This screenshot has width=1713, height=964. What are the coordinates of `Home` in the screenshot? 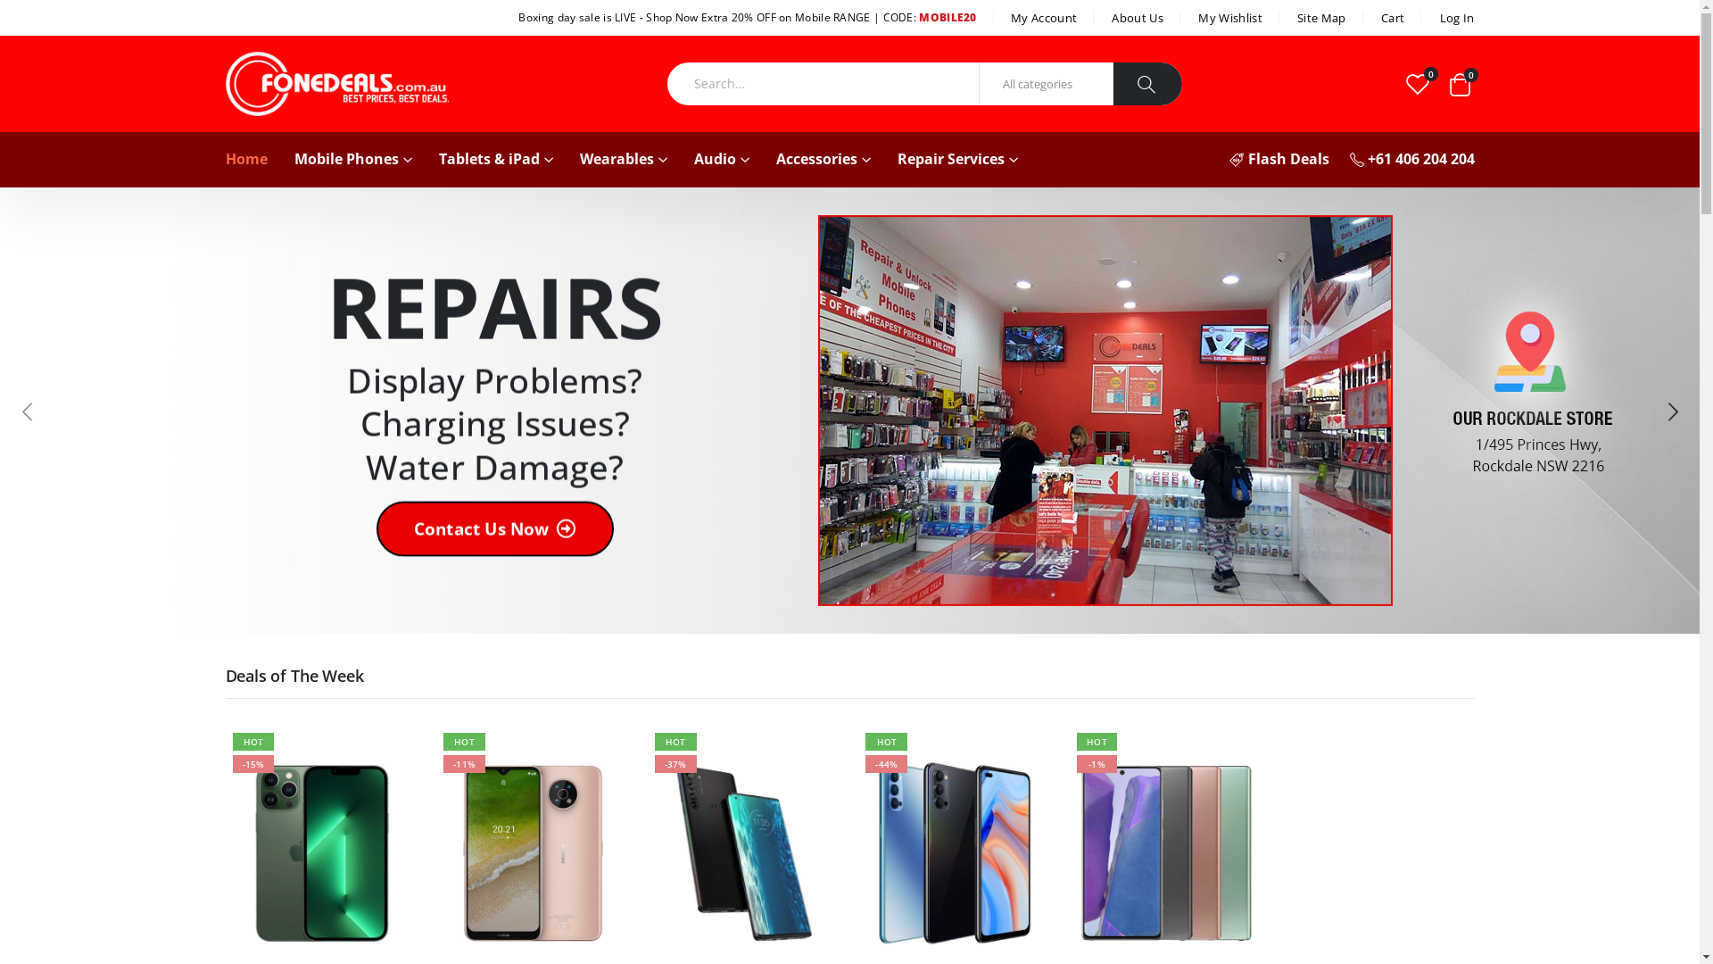 It's located at (246, 160).